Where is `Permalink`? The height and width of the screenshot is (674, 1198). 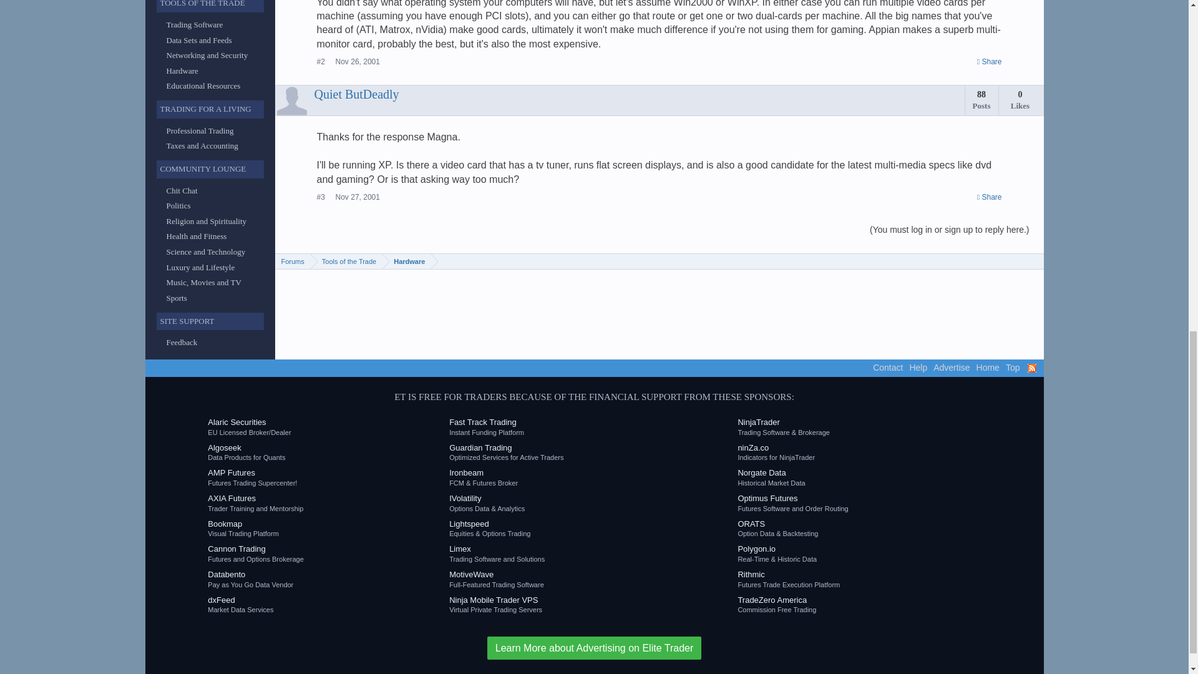
Permalink is located at coordinates (990, 197).